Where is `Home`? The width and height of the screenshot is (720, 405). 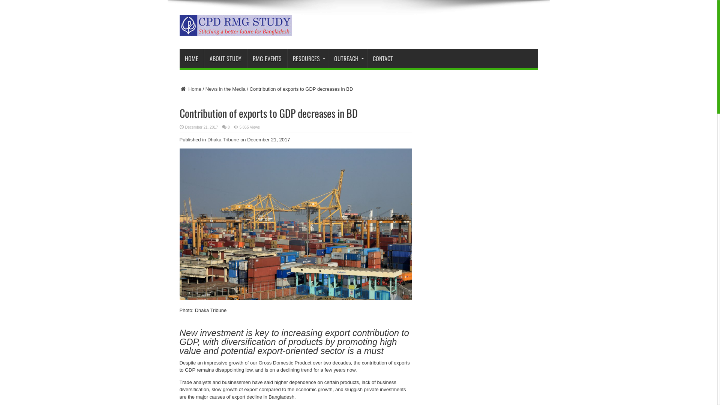
Home is located at coordinates (190, 89).